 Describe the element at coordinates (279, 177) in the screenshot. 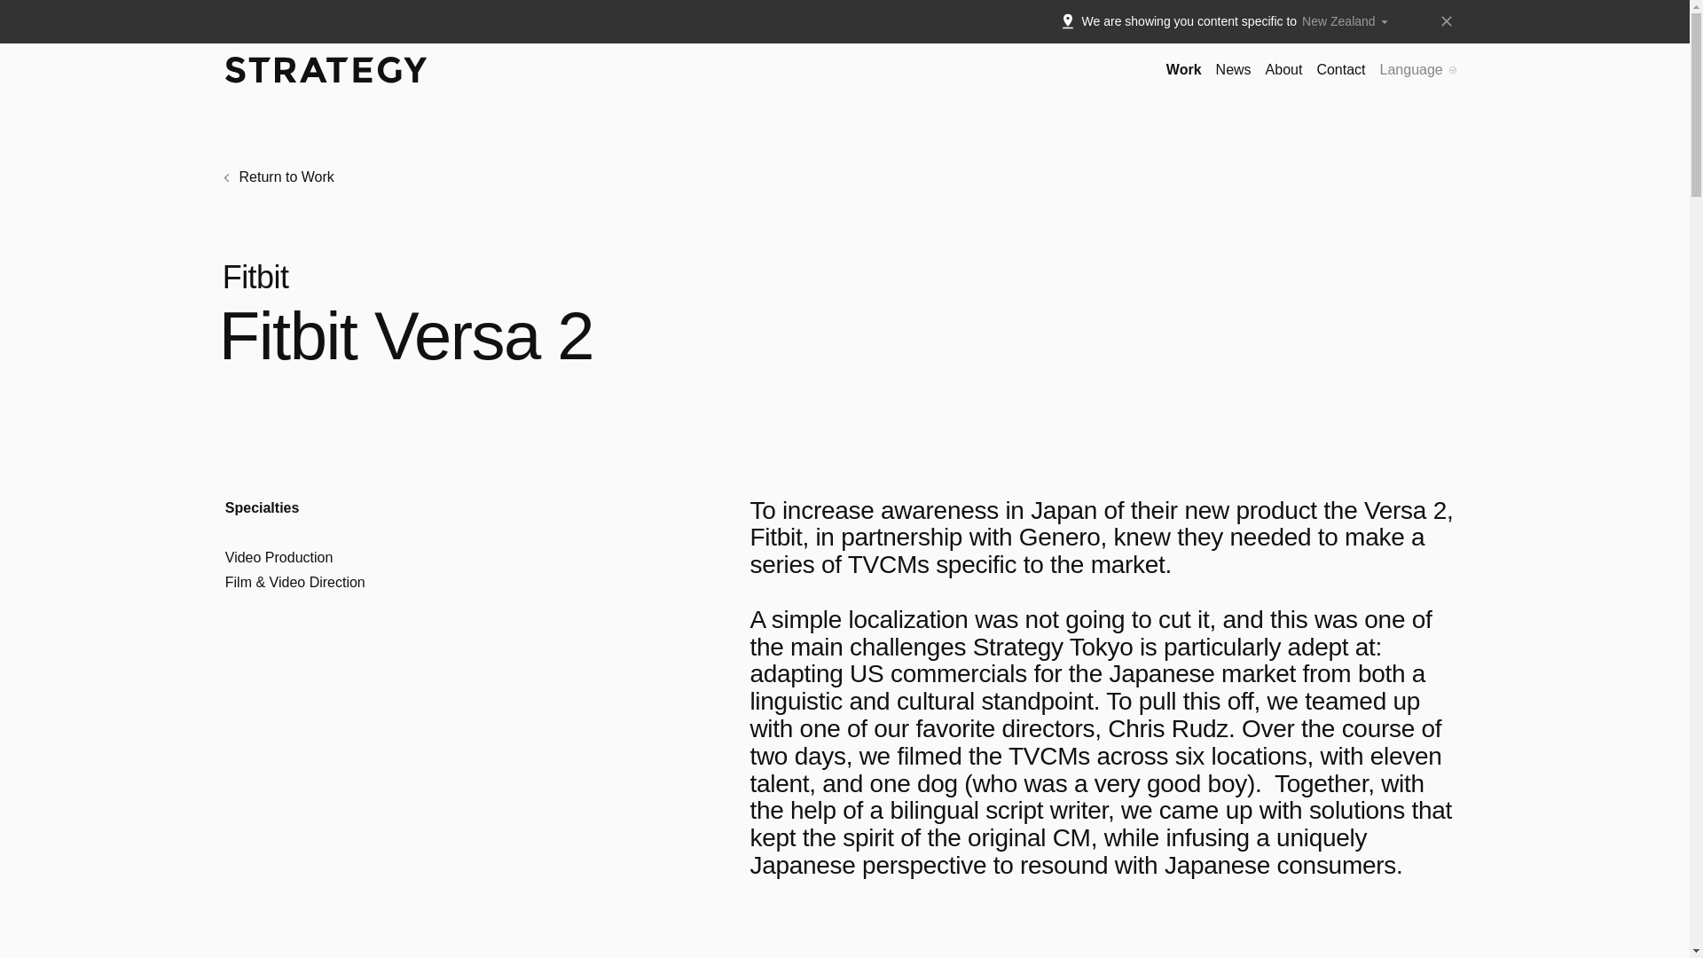

I see `Return to Work` at that location.